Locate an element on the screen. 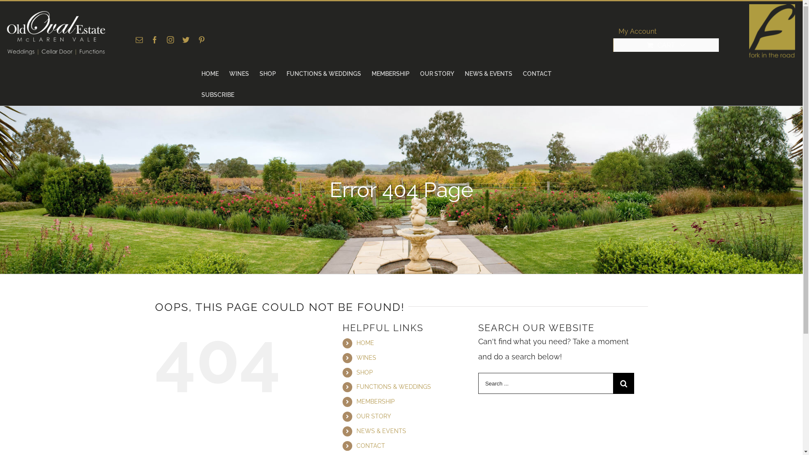 Image resolution: width=809 pixels, height=455 pixels. HOME is located at coordinates (365, 343).